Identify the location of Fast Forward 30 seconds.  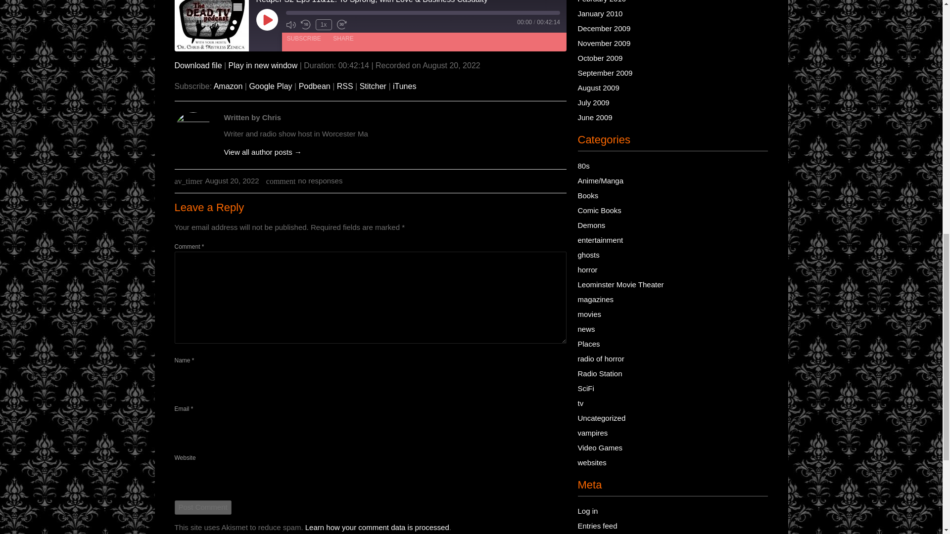
(341, 25).